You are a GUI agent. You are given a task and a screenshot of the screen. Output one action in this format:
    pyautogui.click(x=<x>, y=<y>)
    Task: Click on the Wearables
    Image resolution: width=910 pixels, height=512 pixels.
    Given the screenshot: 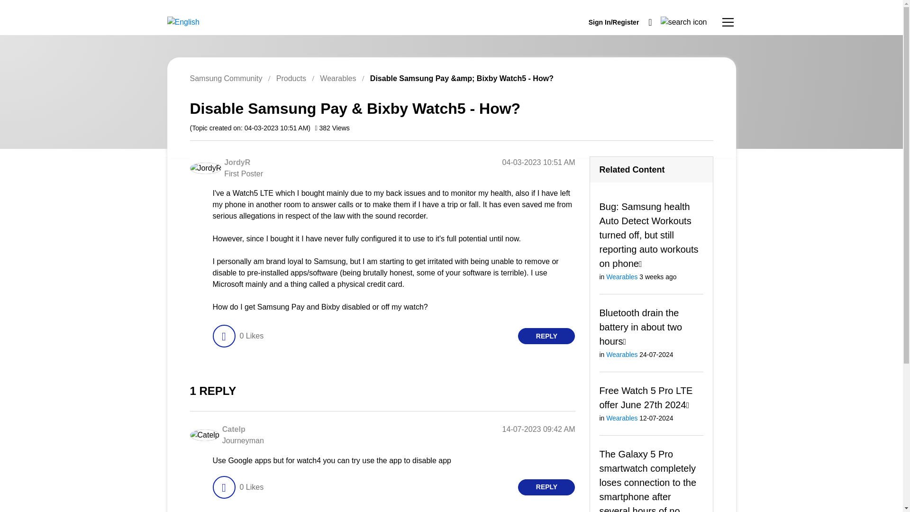 What is the action you would take?
    pyautogui.click(x=622, y=276)
    